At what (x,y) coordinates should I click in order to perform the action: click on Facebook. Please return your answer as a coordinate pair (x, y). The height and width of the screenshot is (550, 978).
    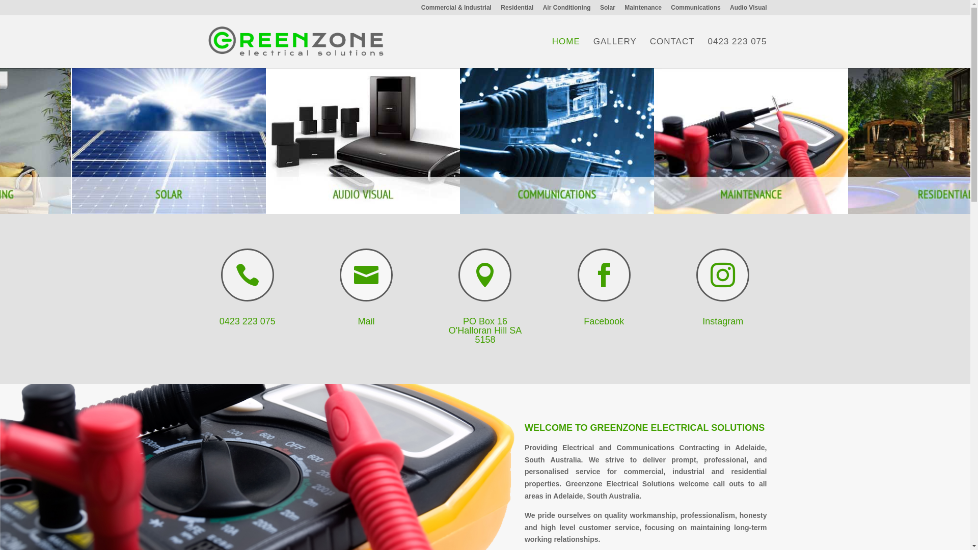
    Looking at the image, I should click on (604, 321).